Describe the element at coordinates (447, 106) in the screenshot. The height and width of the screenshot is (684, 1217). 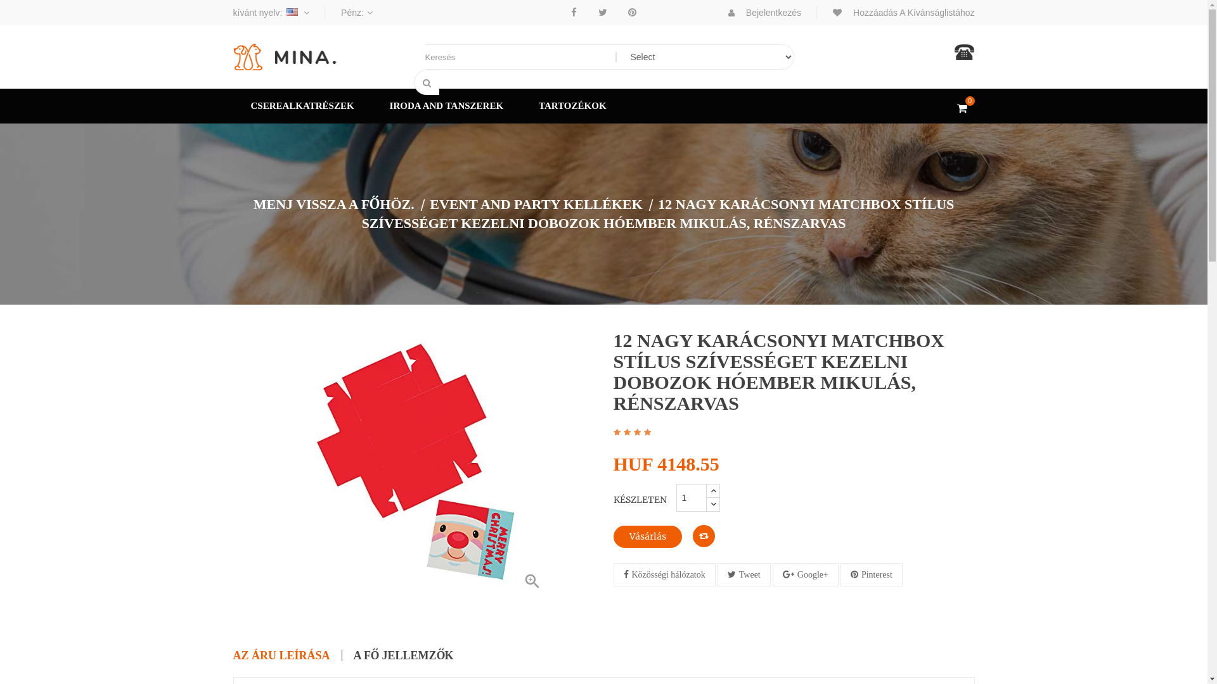
I see `IRODA AND TANSZEREK` at that location.